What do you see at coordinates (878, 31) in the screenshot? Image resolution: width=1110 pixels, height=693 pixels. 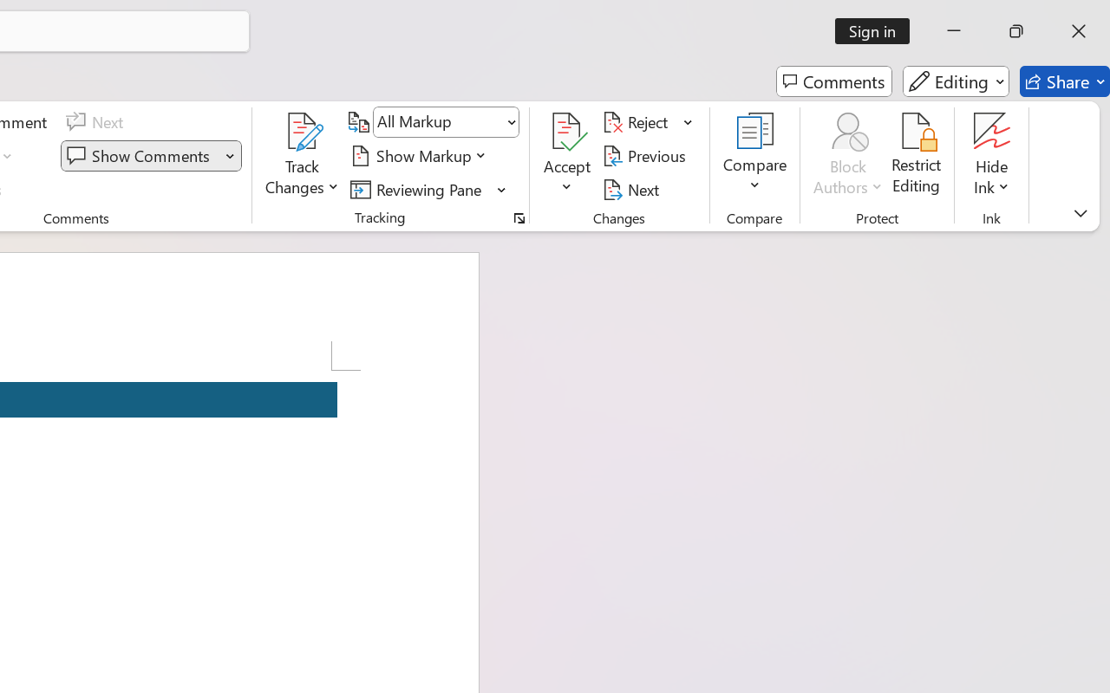 I see `Sign in` at bounding box center [878, 31].